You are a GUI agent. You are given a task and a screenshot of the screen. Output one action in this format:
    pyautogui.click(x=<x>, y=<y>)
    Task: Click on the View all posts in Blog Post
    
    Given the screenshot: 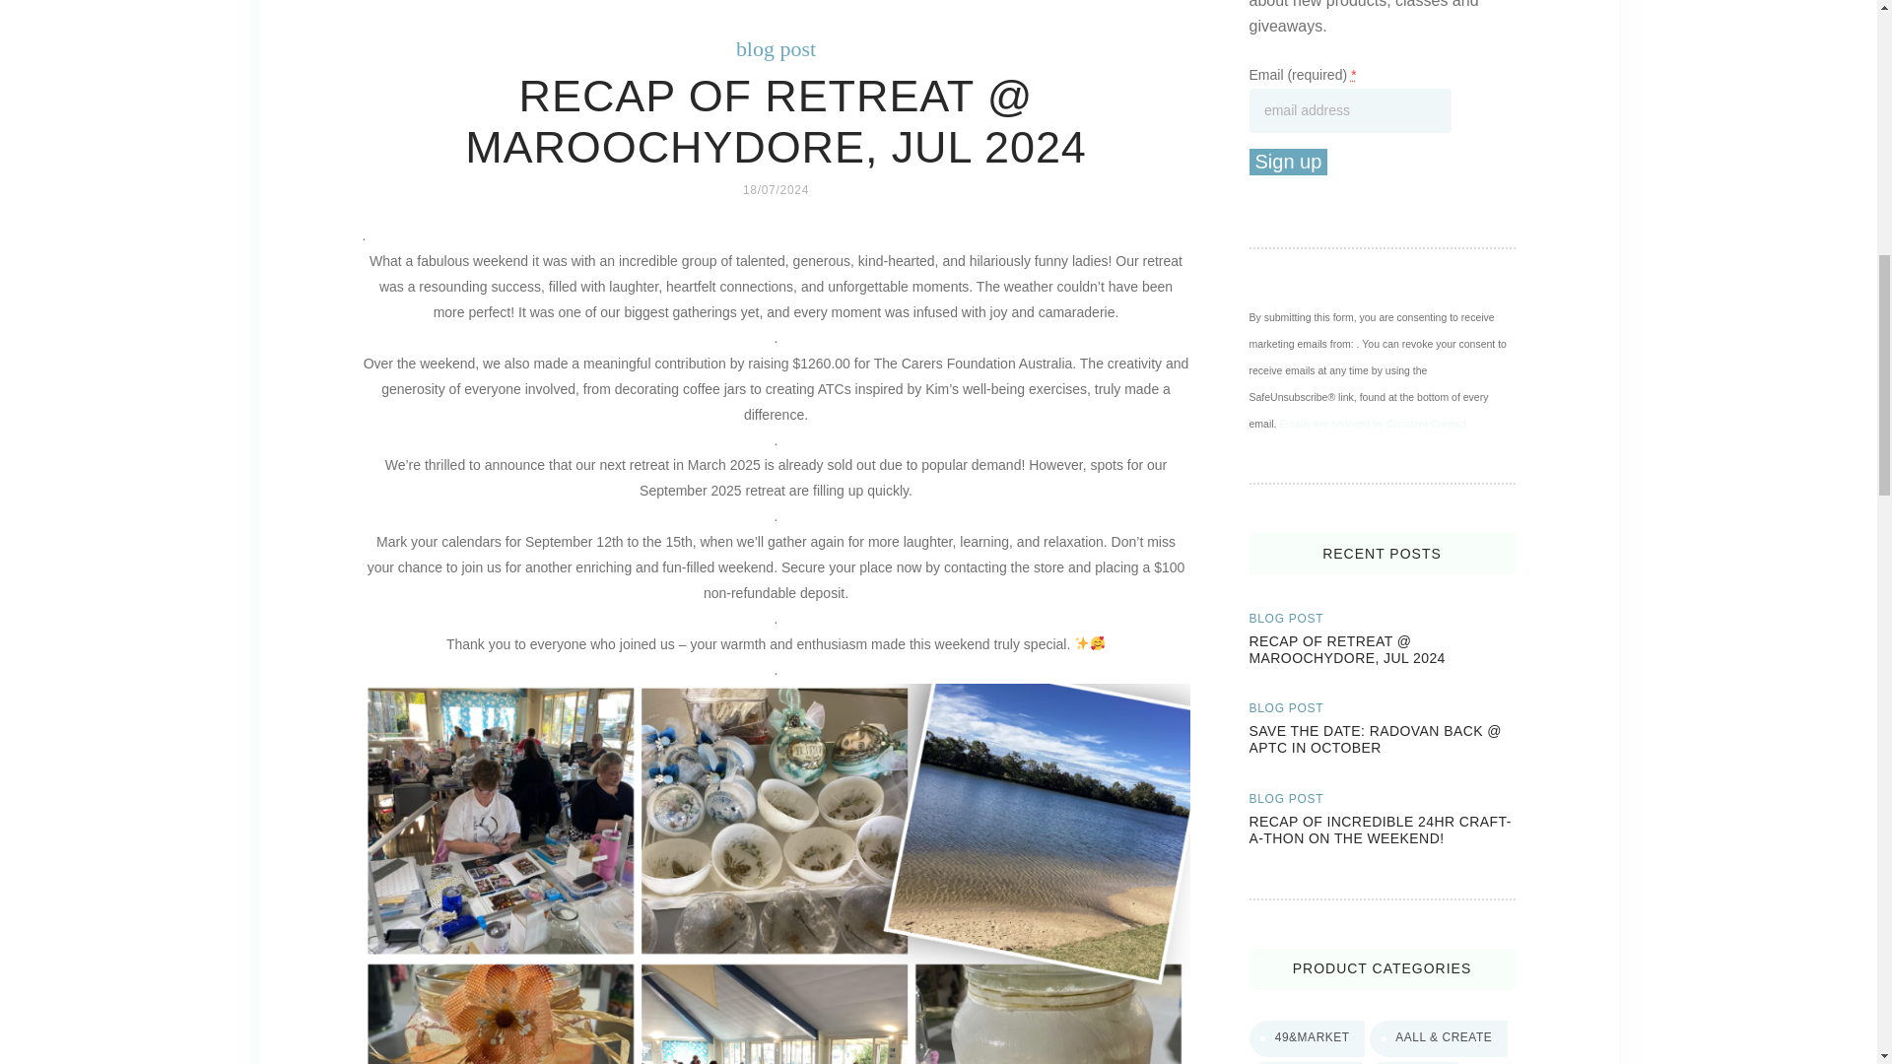 What is the action you would take?
    pyautogui.click(x=1287, y=707)
    